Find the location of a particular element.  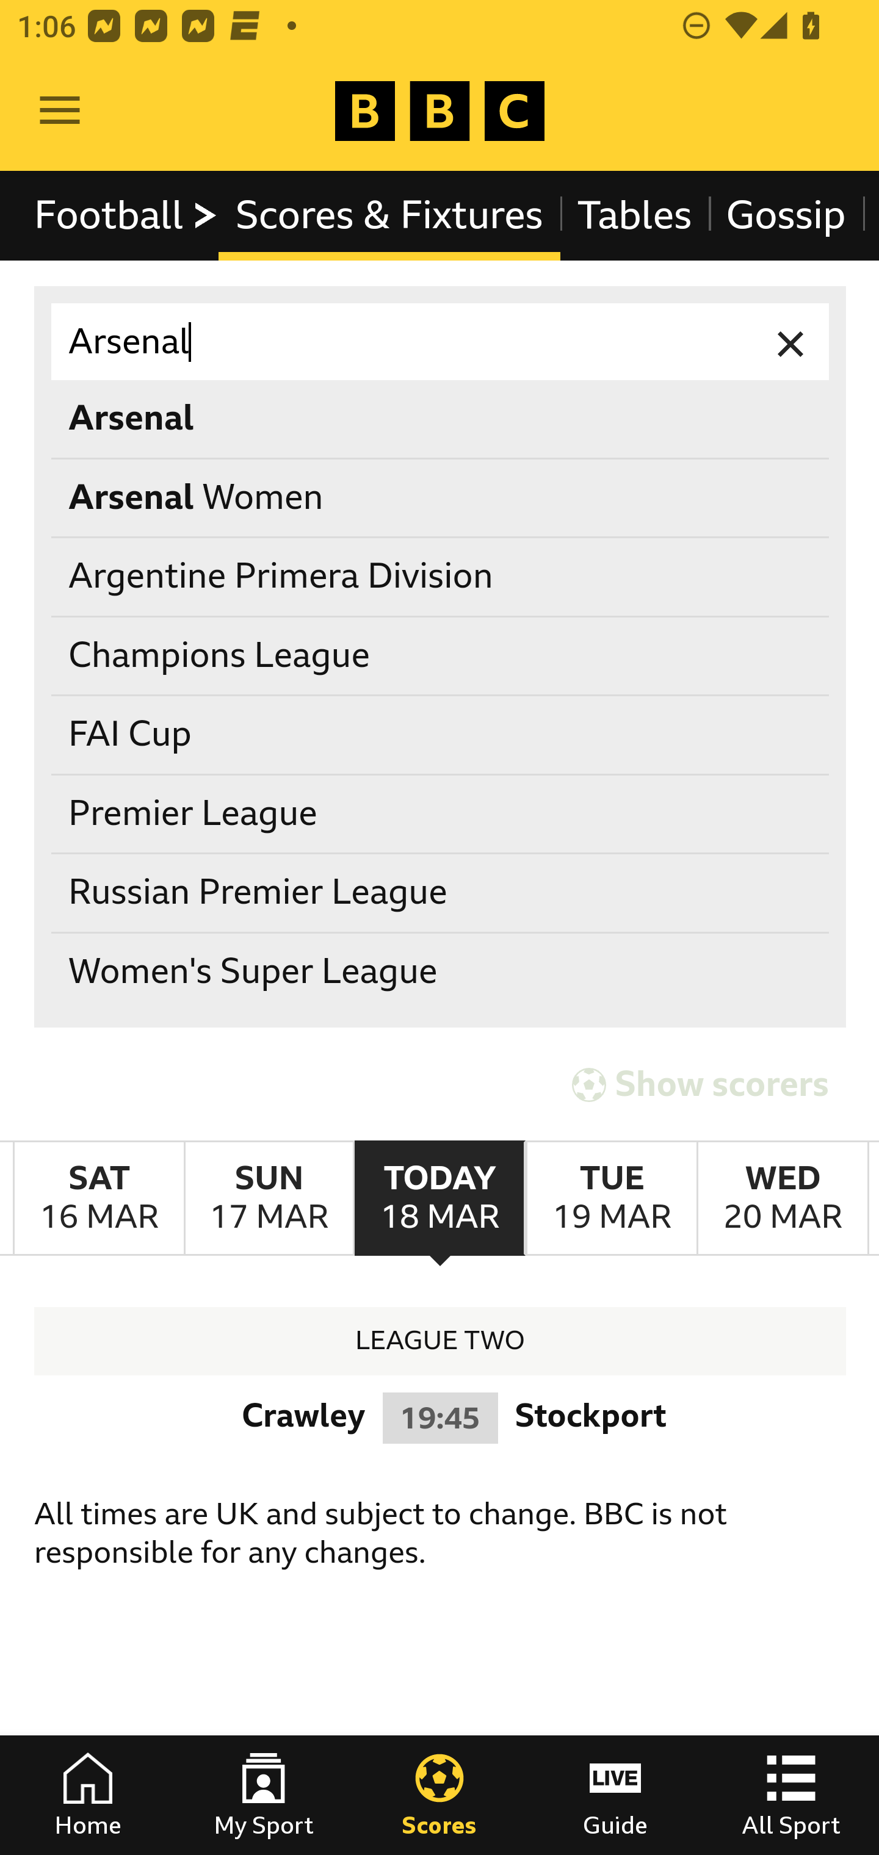

Open Menu is located at coordinates (60, 111).